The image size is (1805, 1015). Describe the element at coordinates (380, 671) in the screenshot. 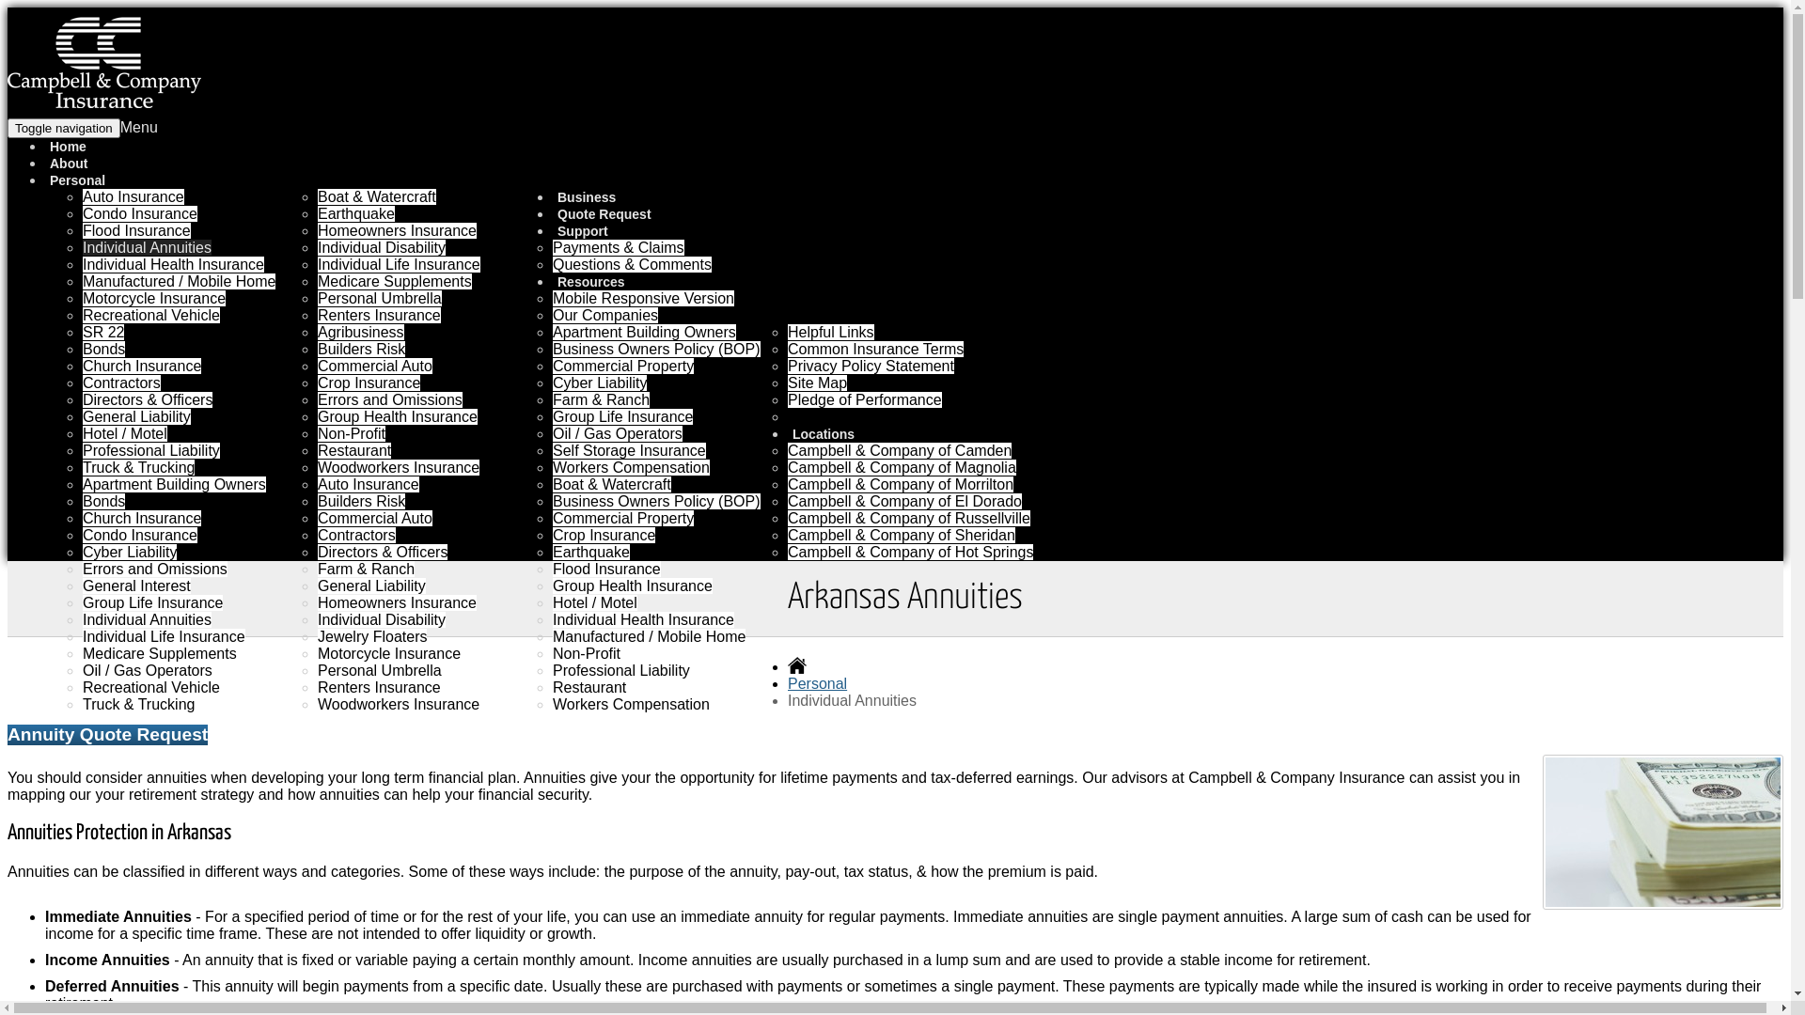

I see `Personal Umbrella` at that location.